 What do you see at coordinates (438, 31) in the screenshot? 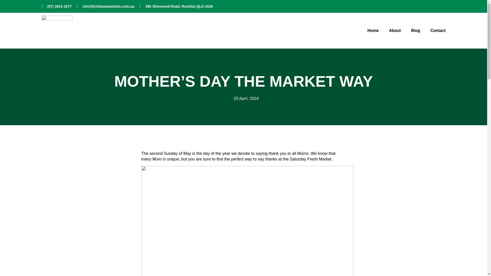
I see `Contact` at bounding box center [438, 31].